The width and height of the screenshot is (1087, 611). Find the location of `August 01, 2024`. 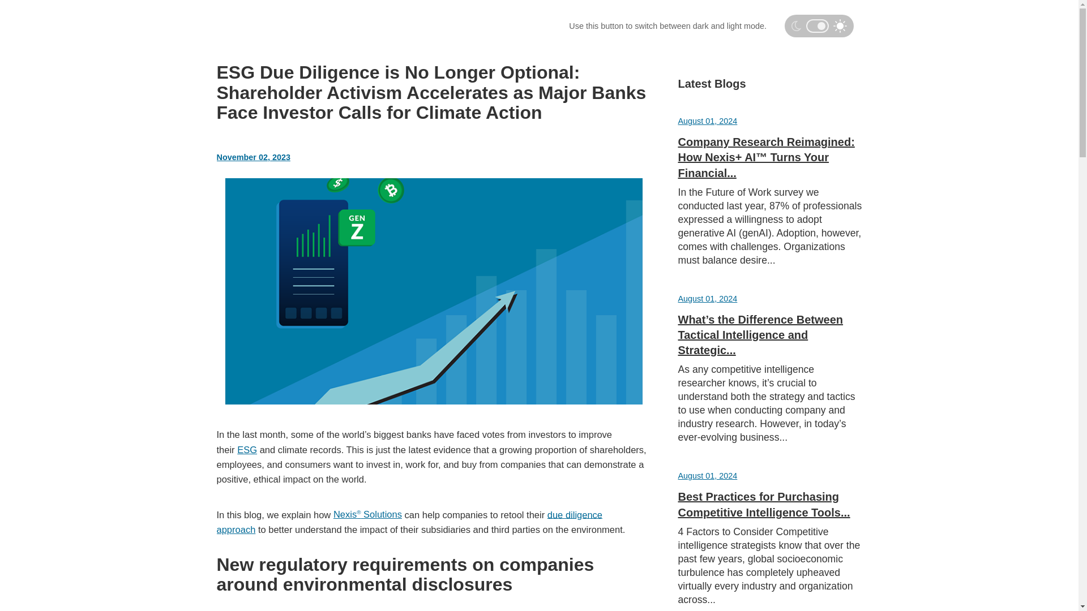

August 01, 2024 is located at coordinates (708, 475).